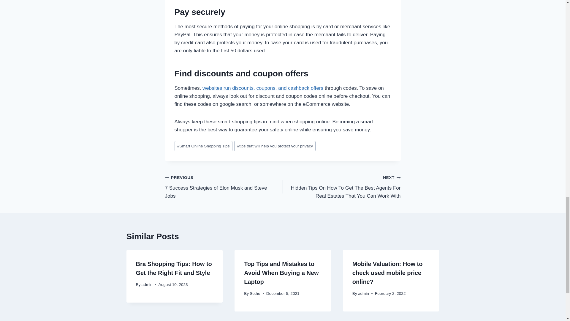  What do you see at coordinates (275, 146) in the screenshot?
I see `Smart Online Shopping Tips` at bounding box center [275, 146].